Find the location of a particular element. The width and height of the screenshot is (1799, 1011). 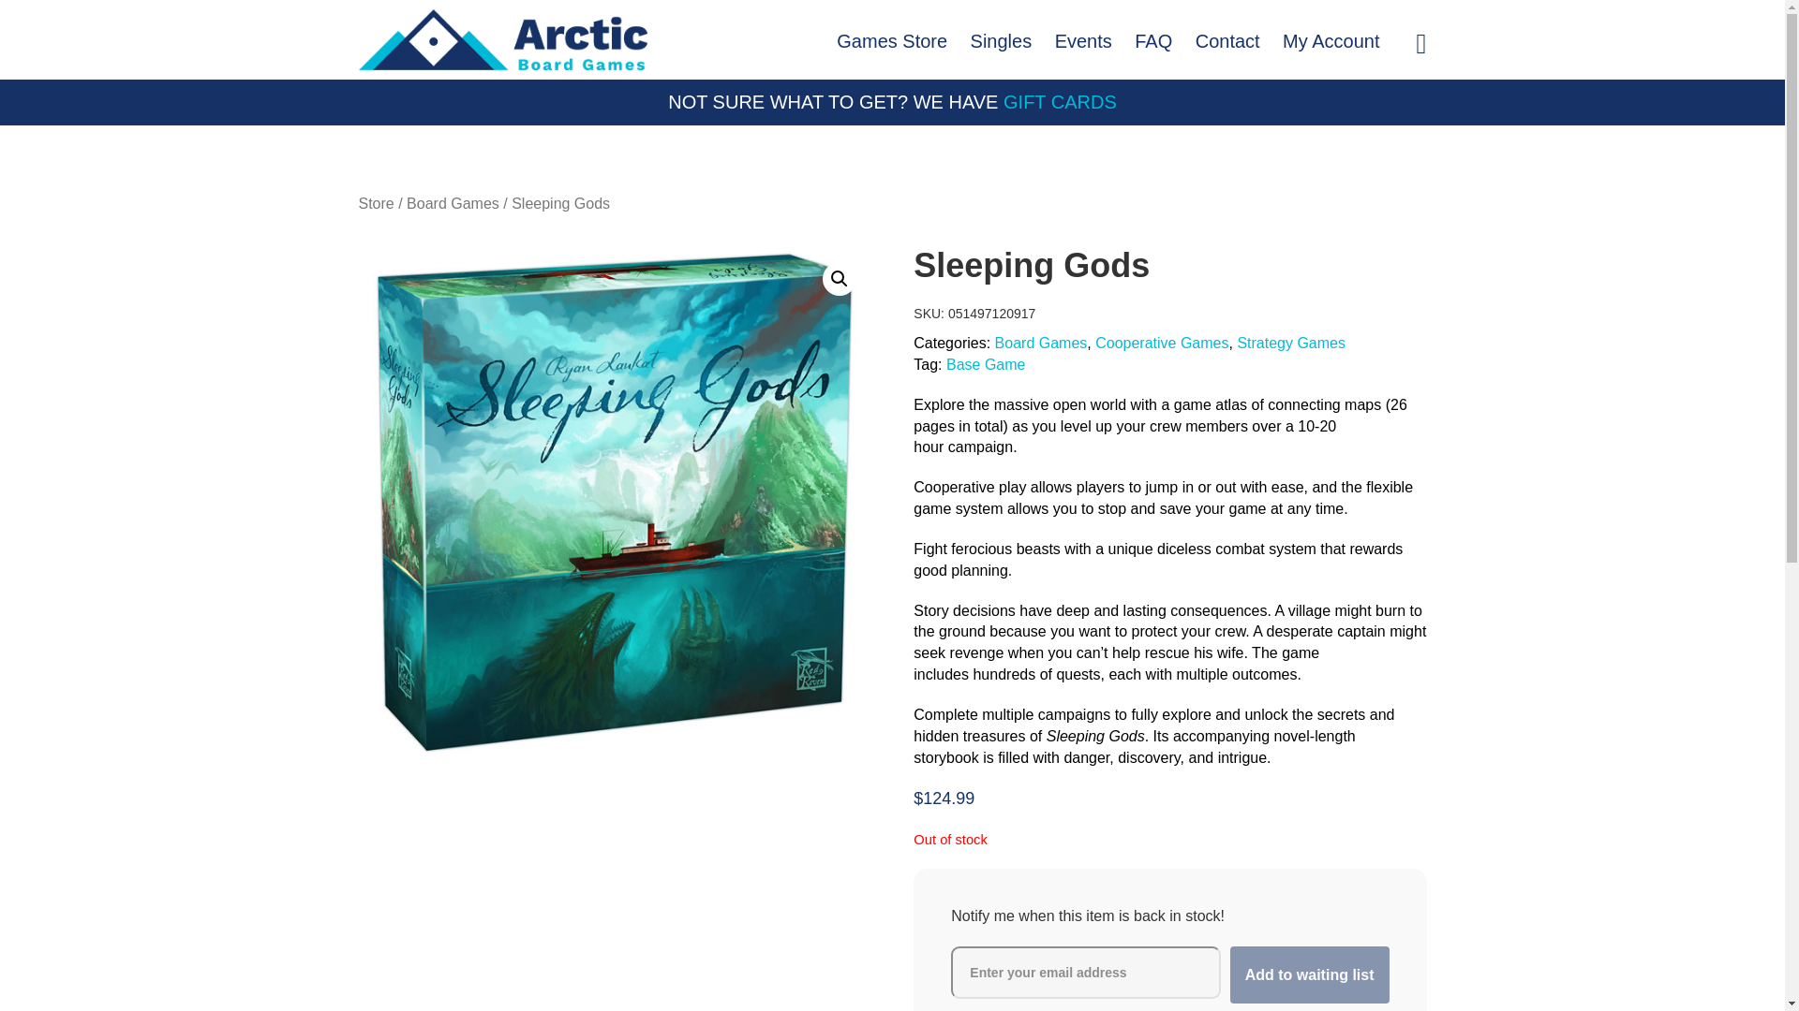

Base Game is located at coordinates (986, 365).